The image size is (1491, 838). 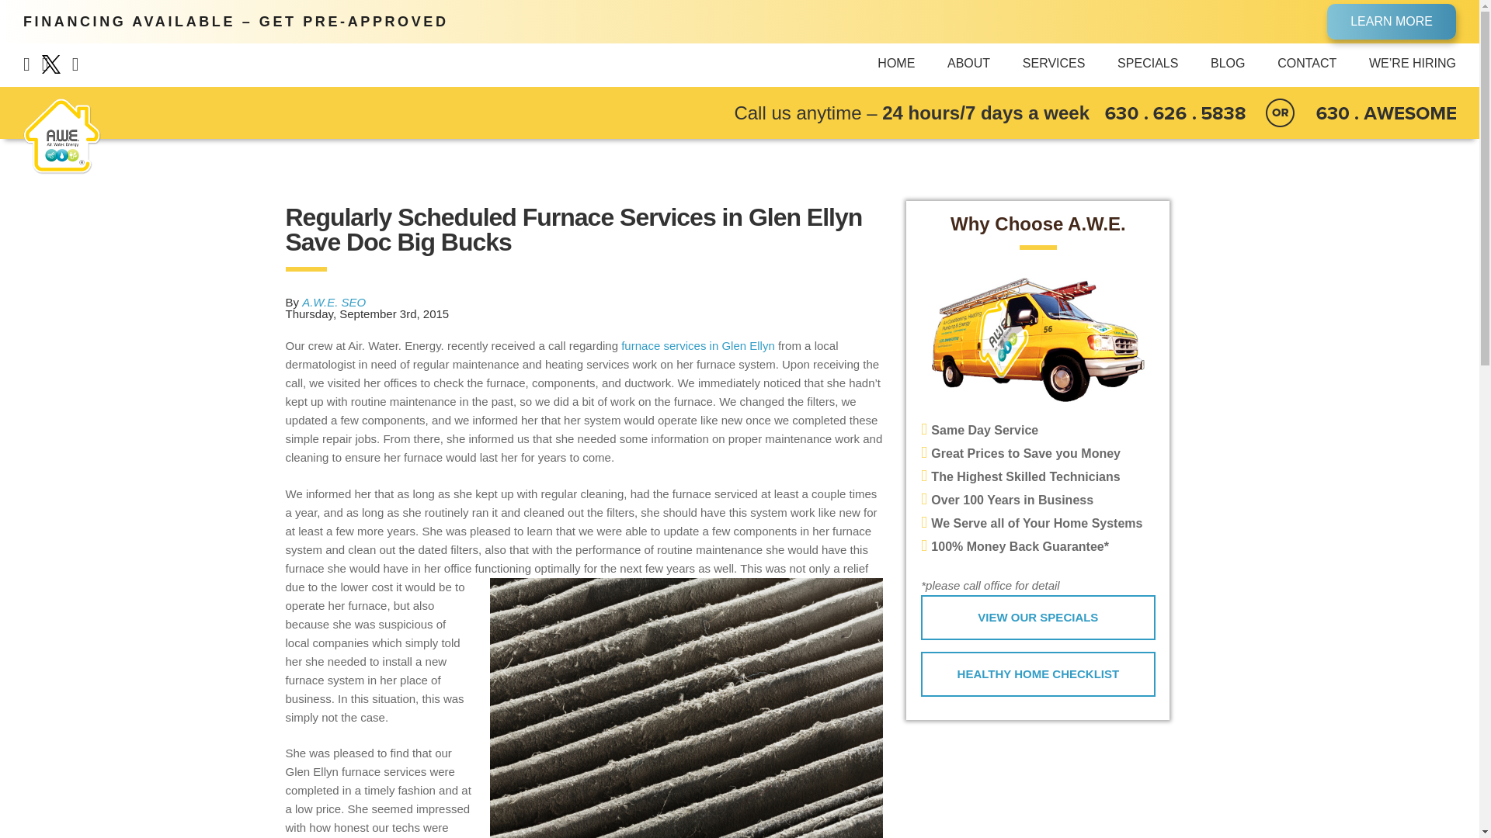 What do you see at coordinates (1037, 674) in the screenshot?
I see `HEALTHY HOME CHECKLIST` at bounding box center [1037, 674].